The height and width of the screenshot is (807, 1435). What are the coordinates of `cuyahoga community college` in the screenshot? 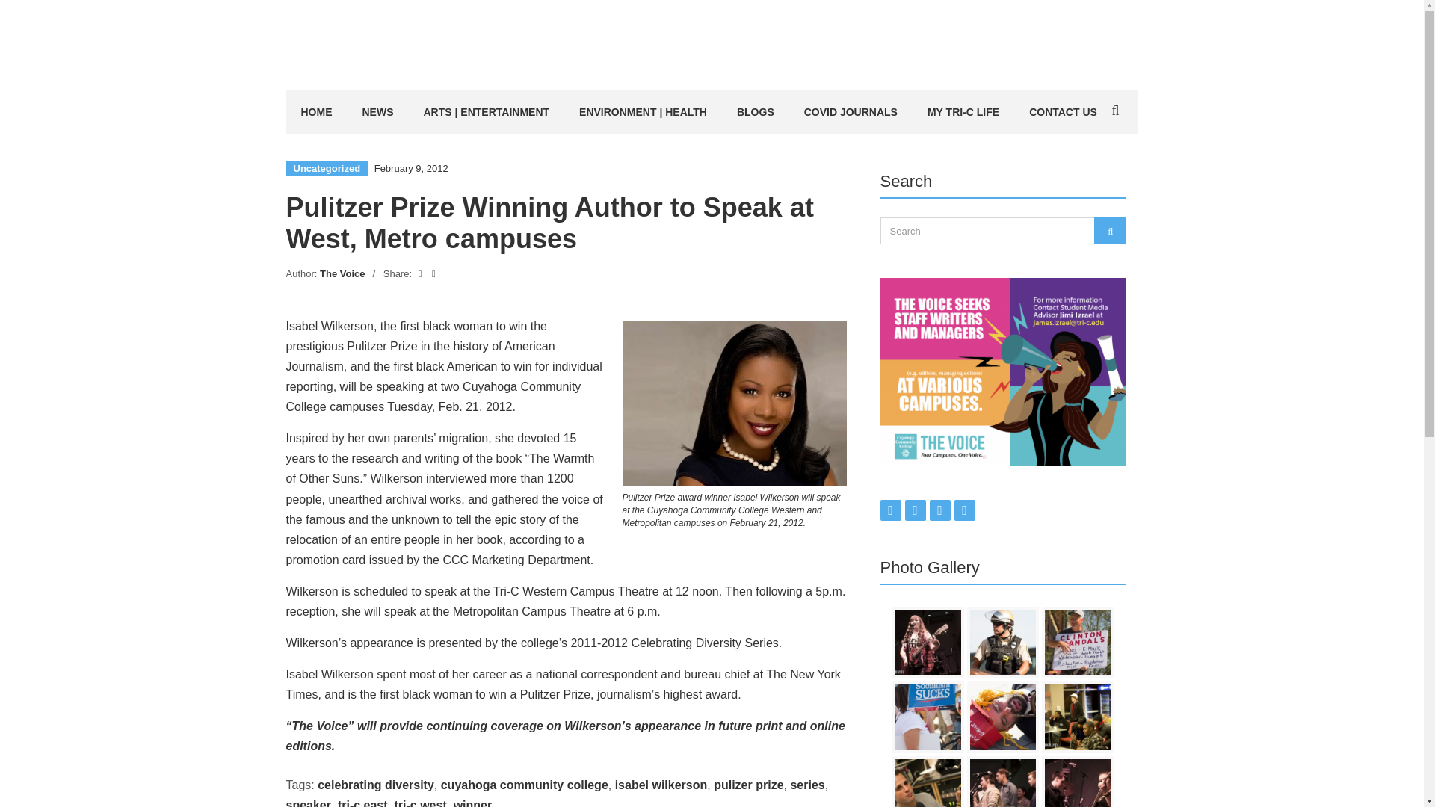 It's located at (525, 785).